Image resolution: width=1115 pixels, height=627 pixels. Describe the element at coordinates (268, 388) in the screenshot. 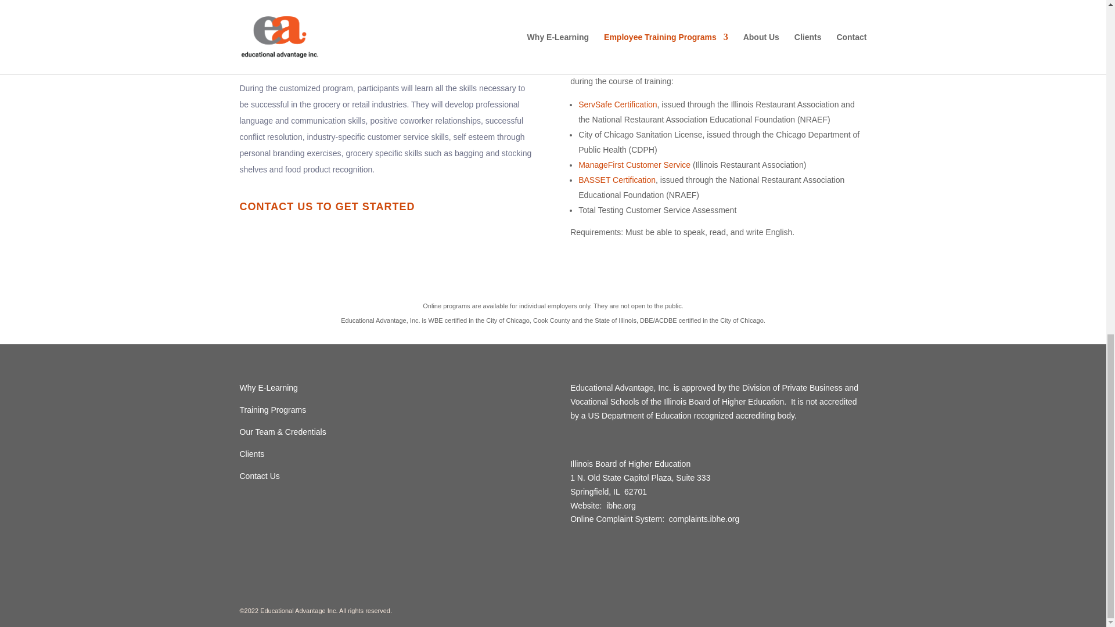

I see `Why E-Learning` at that location.